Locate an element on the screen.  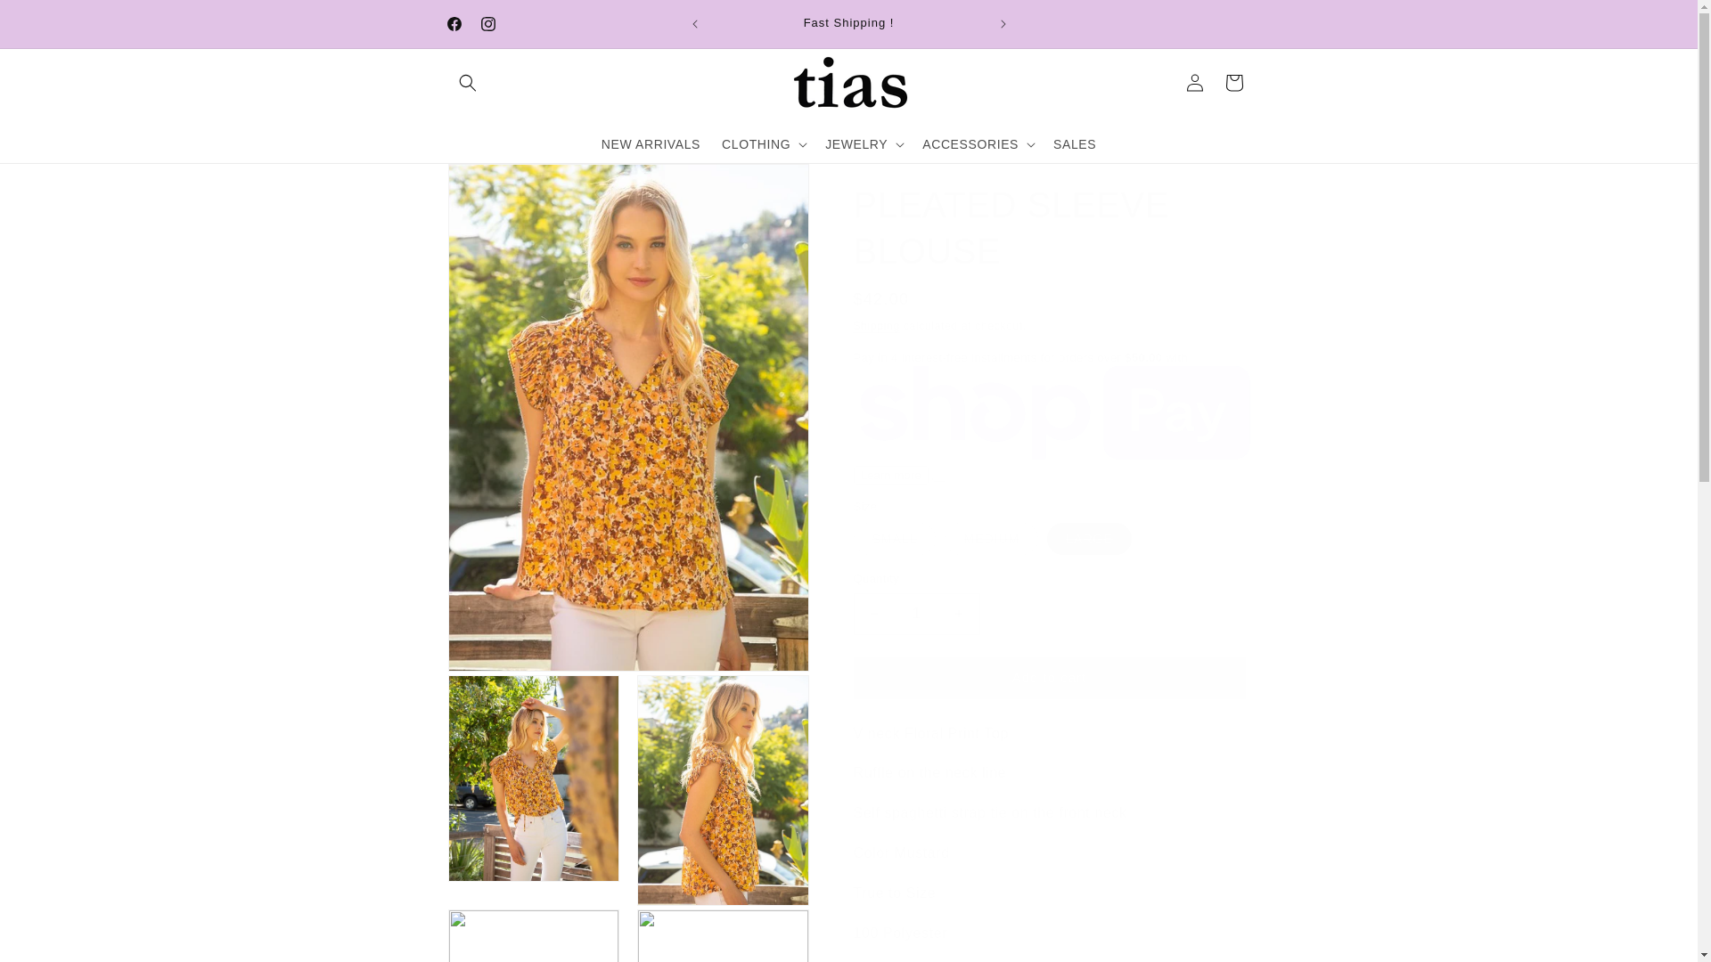
Skip to content is located at coordinates (53, 20).